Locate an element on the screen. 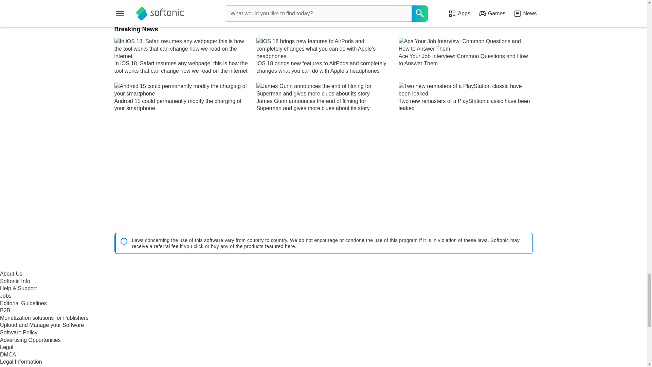  Two new remasters of a PlayStation classic have been leaked is located at coordinates (465, 97).